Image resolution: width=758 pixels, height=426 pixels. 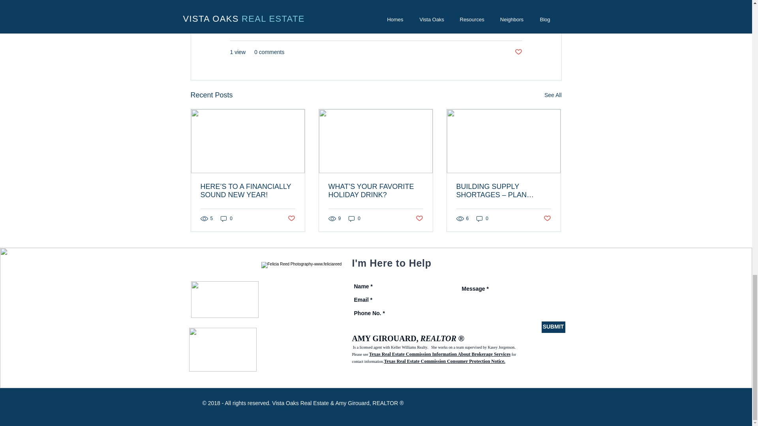 I want to click on SUBMIT, so click(x=553, y=327).